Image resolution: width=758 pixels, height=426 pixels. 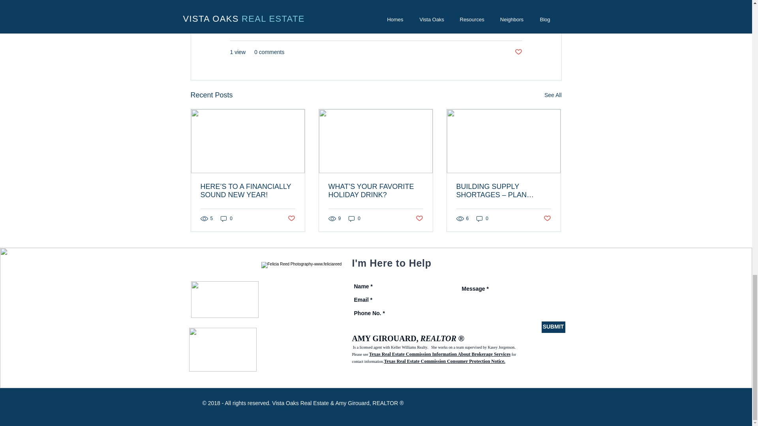 I want to click on SUBMIT, so click(x=553, y=327).